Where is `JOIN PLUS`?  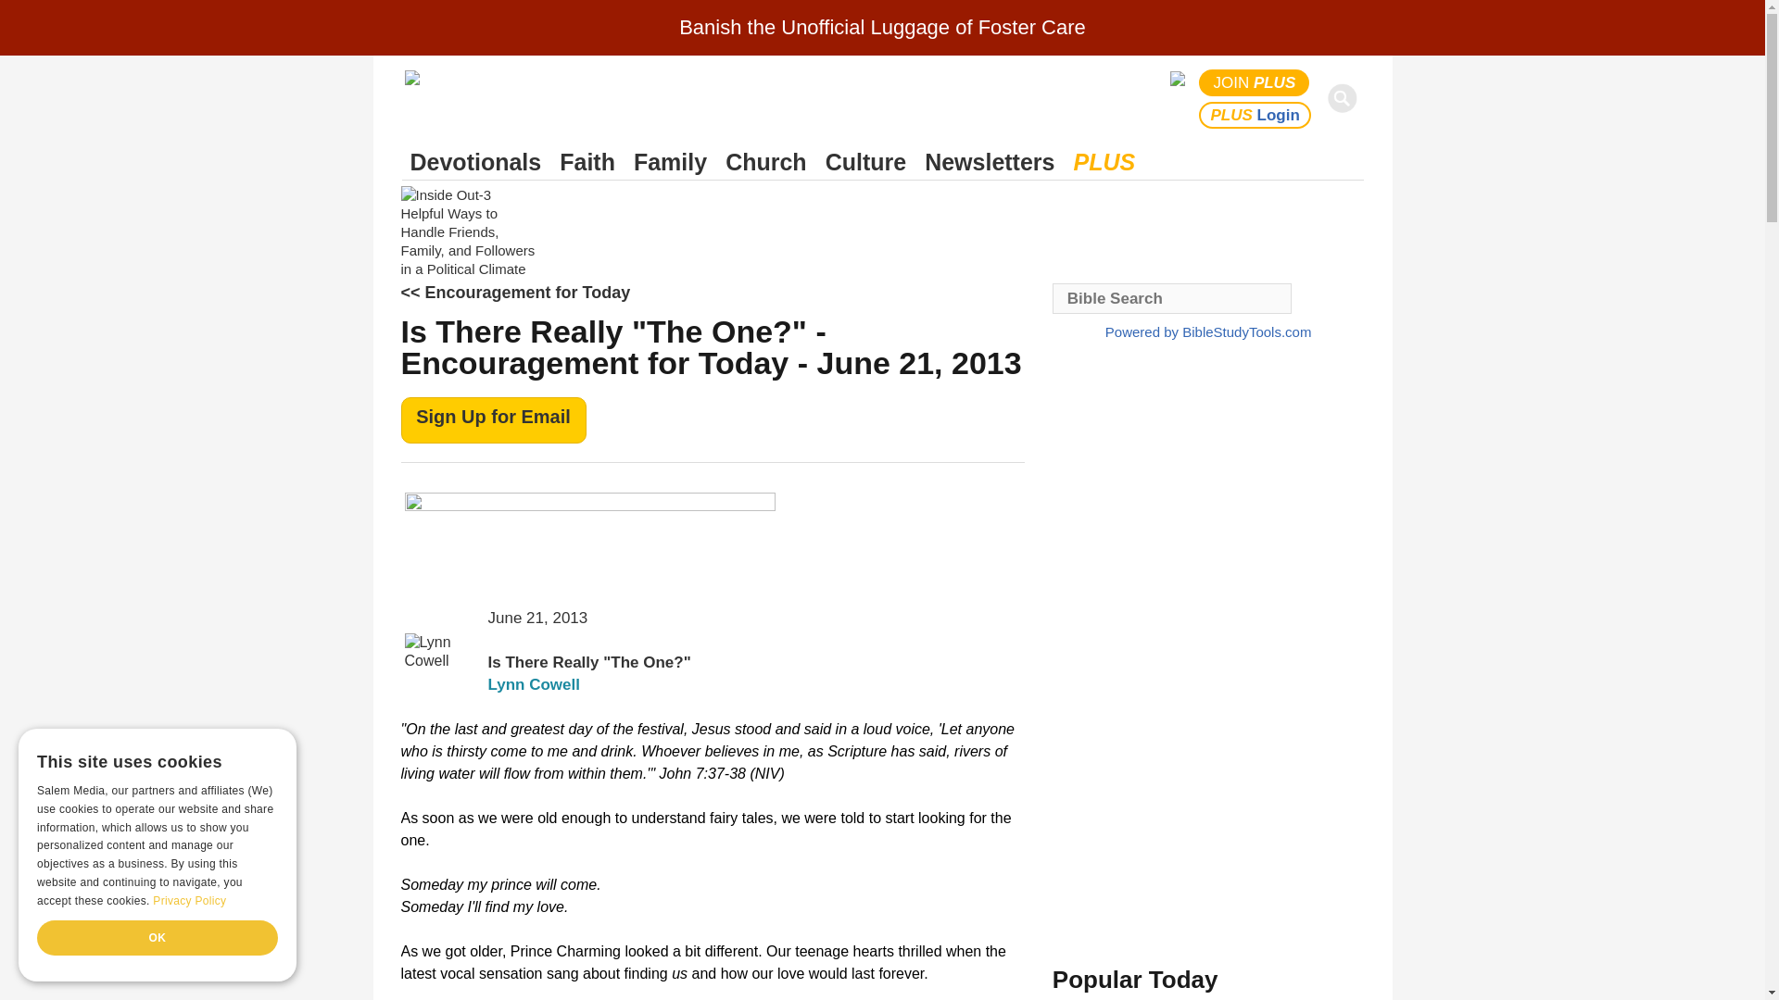 JOIN PLUS is located at coordinates (1255, 81).